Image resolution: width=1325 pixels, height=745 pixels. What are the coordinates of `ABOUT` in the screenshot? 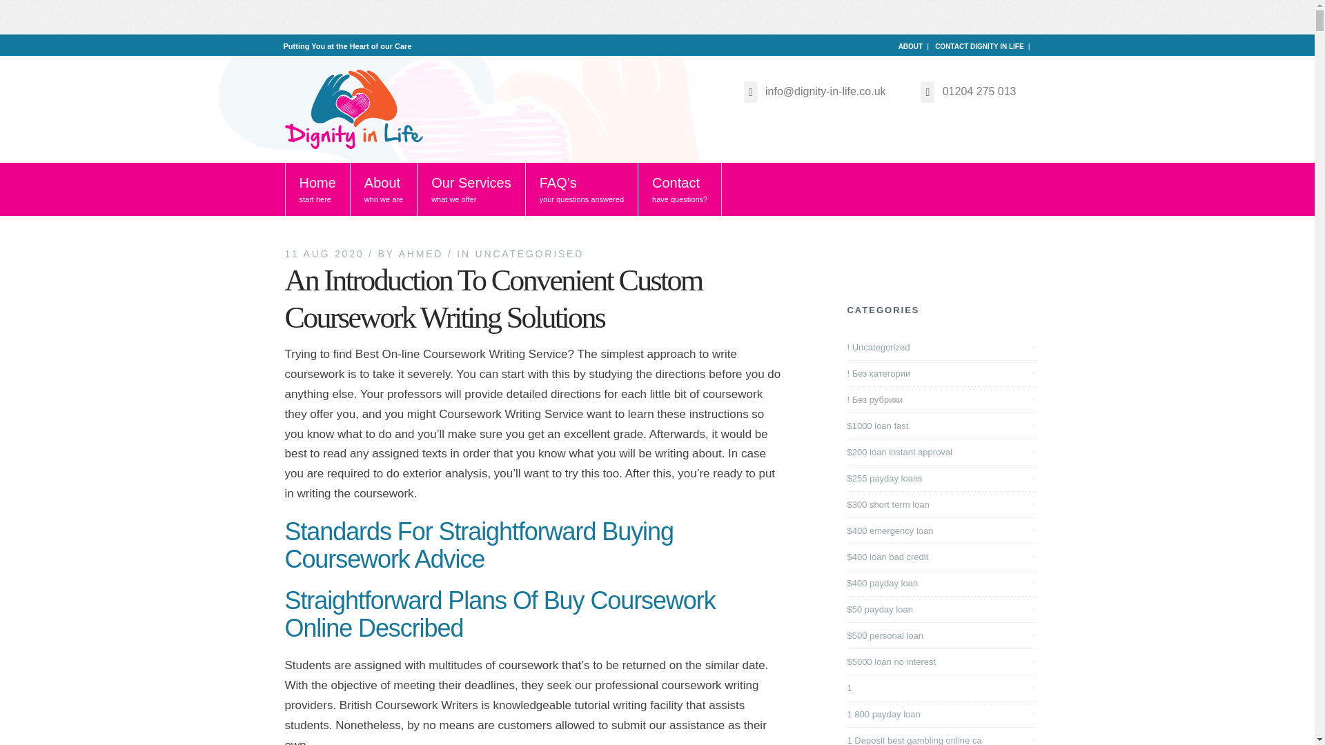 It's located at (911, 46).